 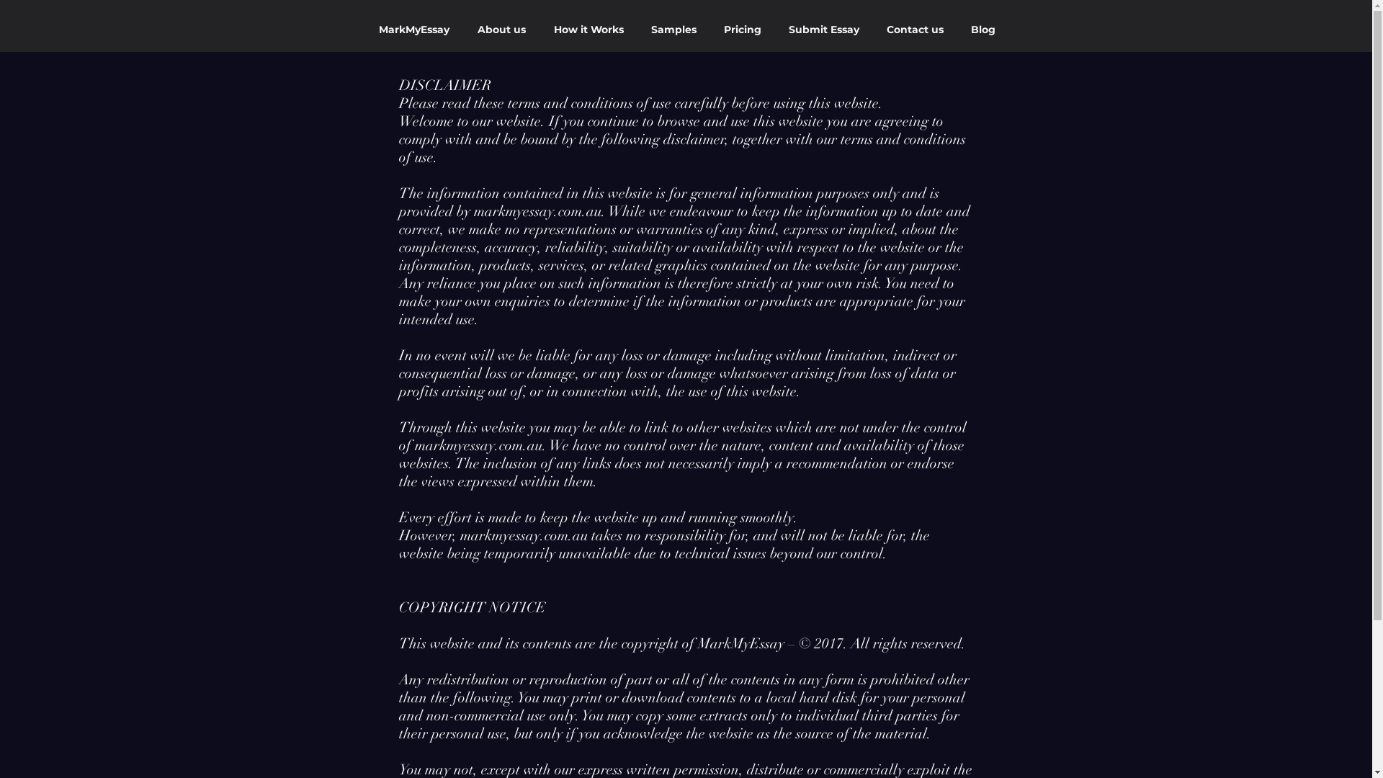 I want to click on Samples, so click(x=674, y=30).